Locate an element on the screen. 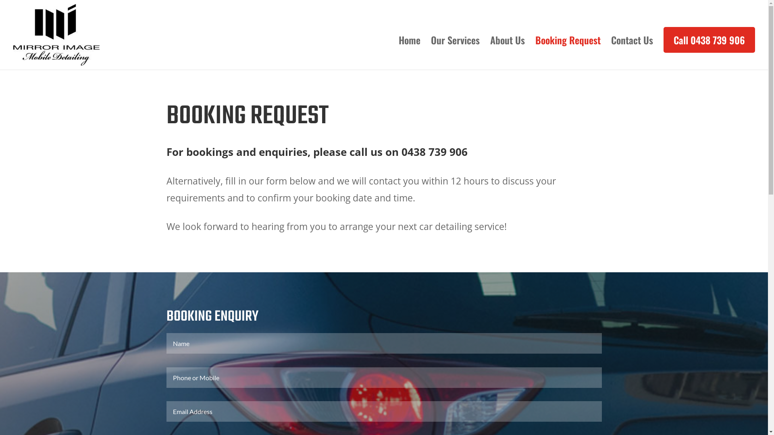  Our Services is located at coordinates (456, 53).